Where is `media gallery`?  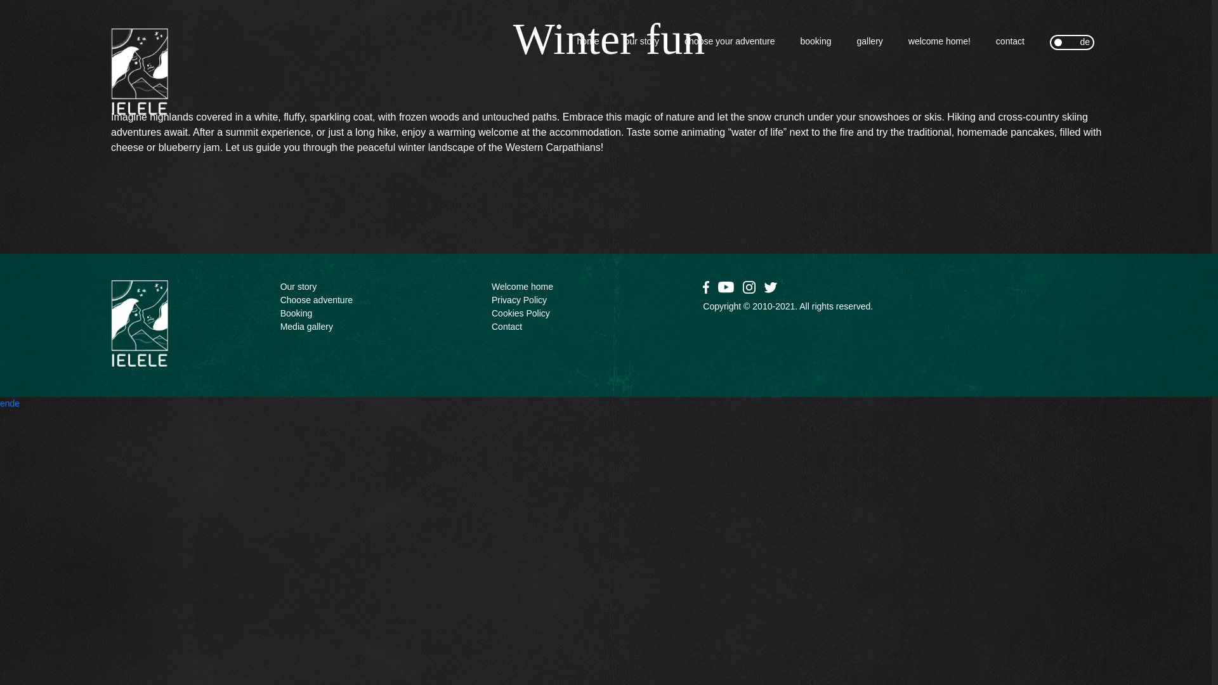 media gallery is located at coordinates (306, 327).